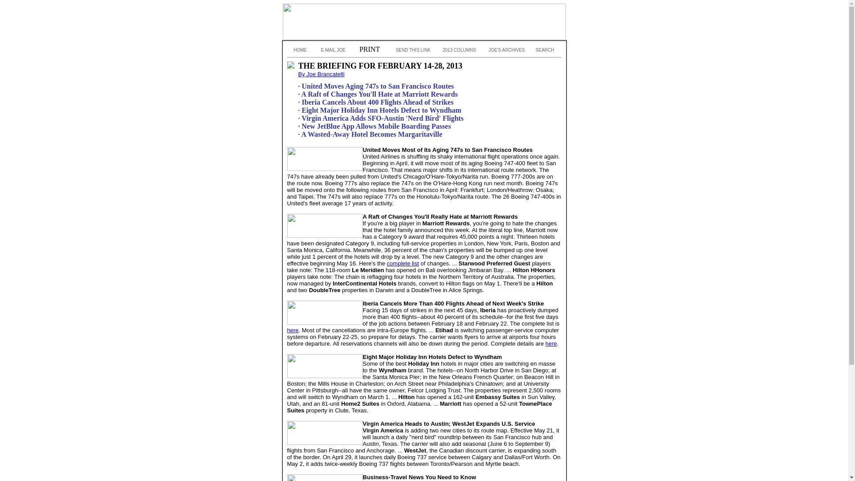 This screenshot has width=855, height=481. What do you see at coordinates (541, 50) in the screenshot?
I see `SEARCH` at bounding box center [541, 50].